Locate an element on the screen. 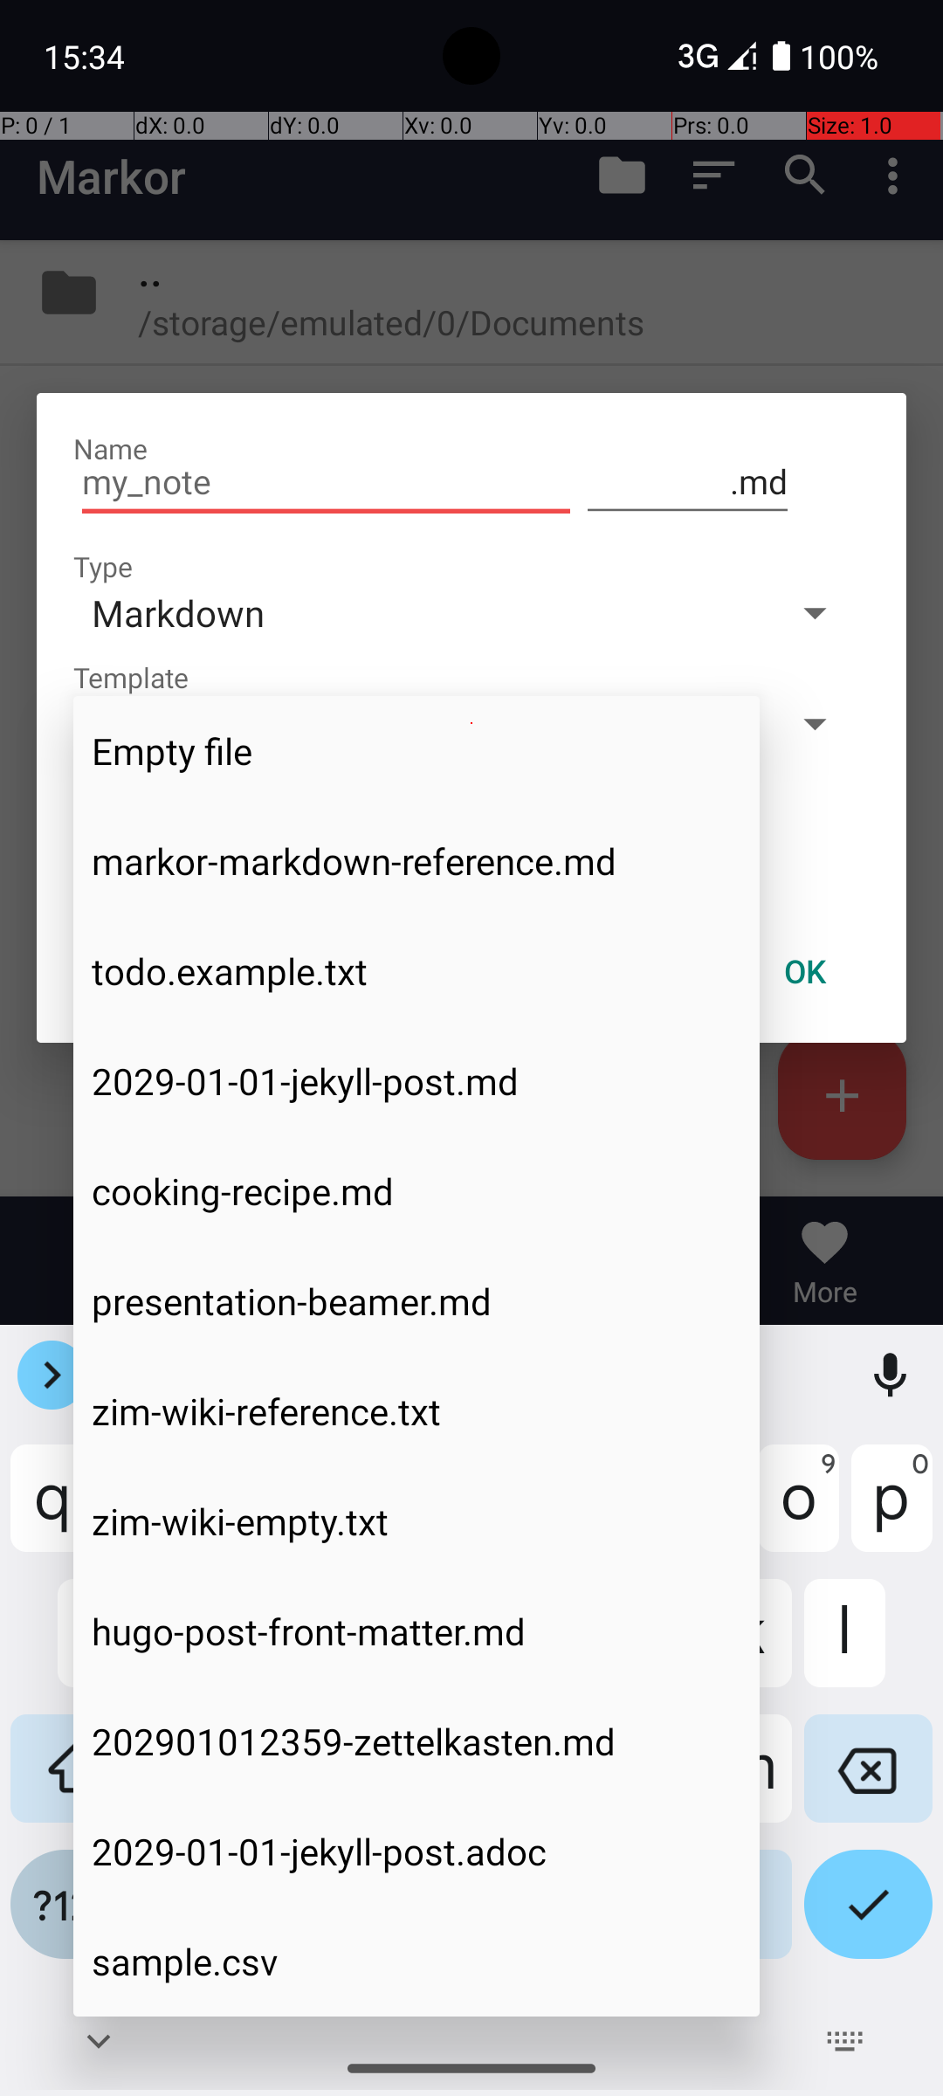  202901012359-zettelkasten.md is located at coordinates (416, 1741).